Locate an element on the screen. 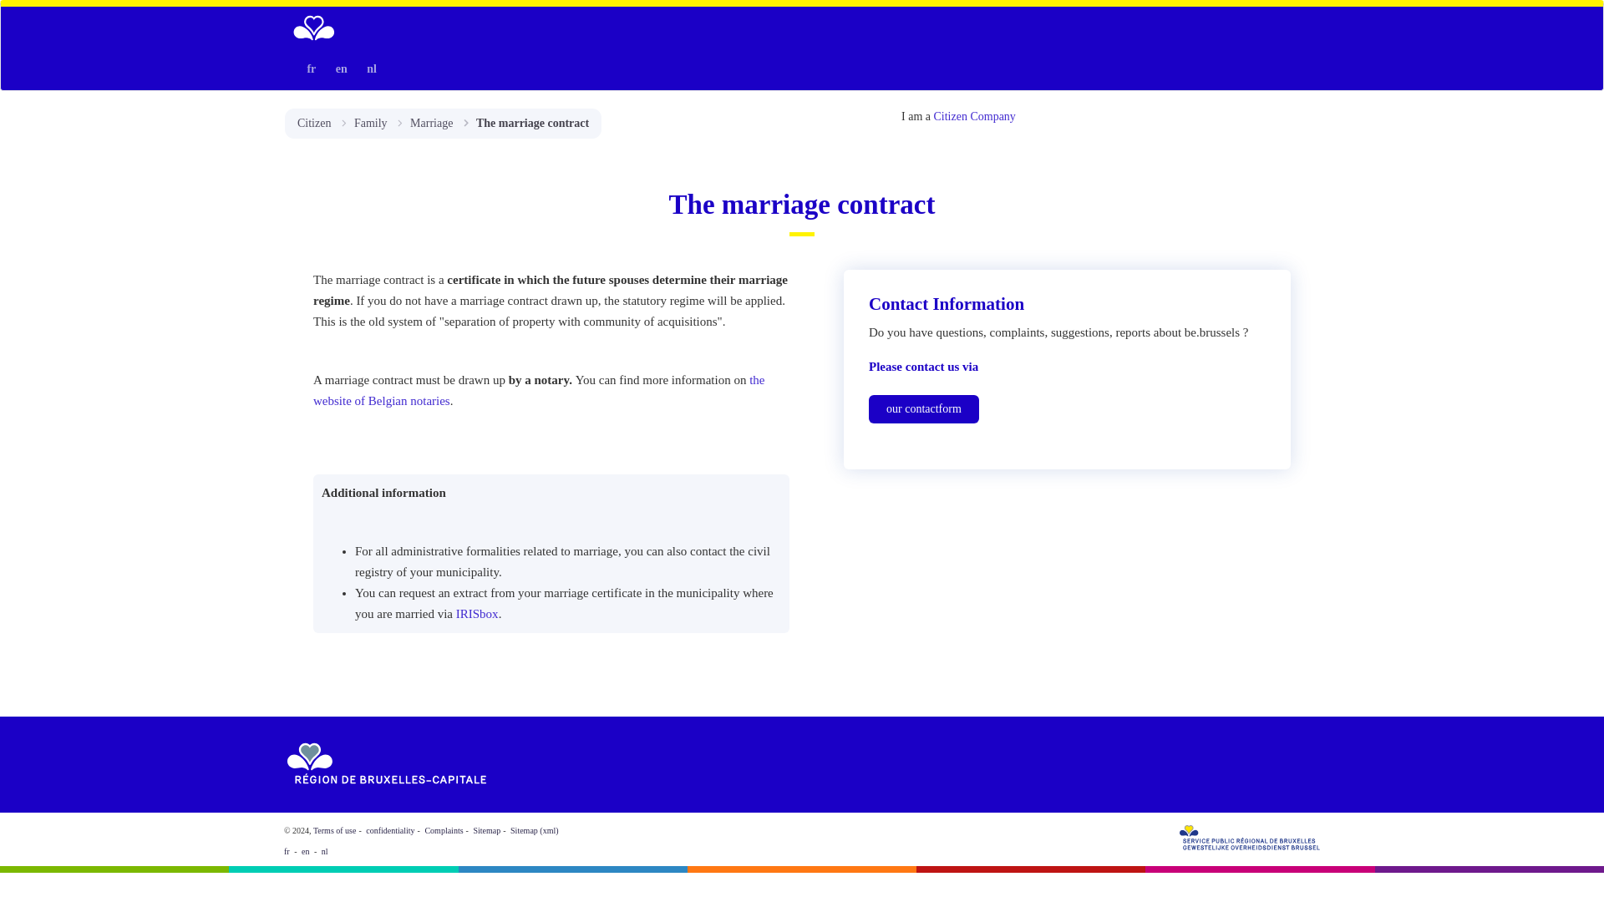 This screenshot has height=902, width=1604. Complaints is located at coordinates (444, 830).